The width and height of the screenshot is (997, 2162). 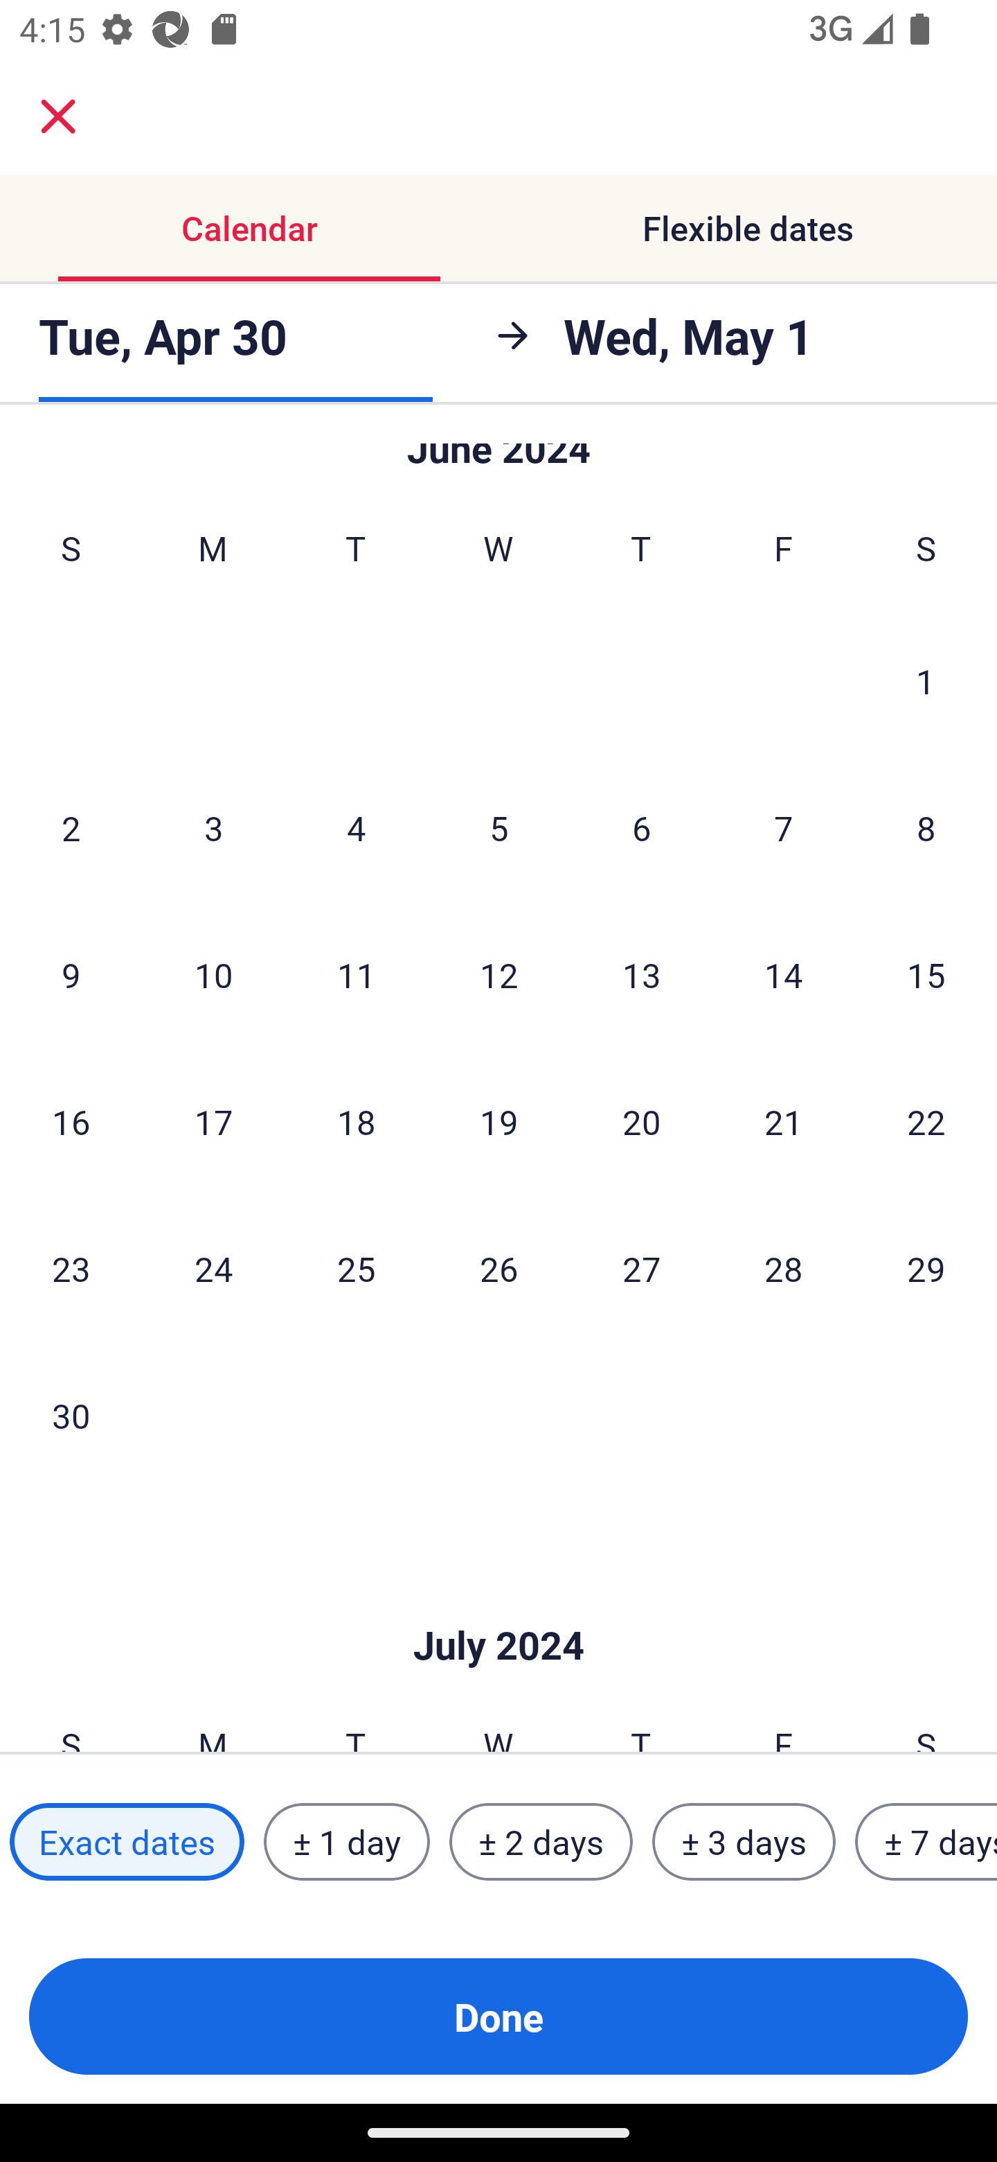 What do you see at coordinates (498, 2016) in the screenshot?
I see `Done` at bounding box center [498, 2016].